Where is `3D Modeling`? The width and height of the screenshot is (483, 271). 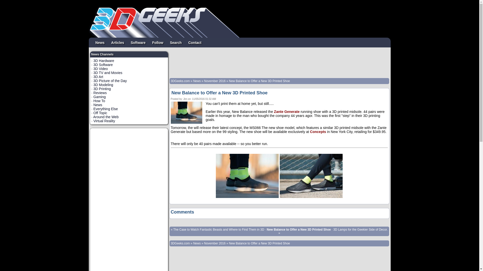
3D Modeling is located at coordinates (103, 85).